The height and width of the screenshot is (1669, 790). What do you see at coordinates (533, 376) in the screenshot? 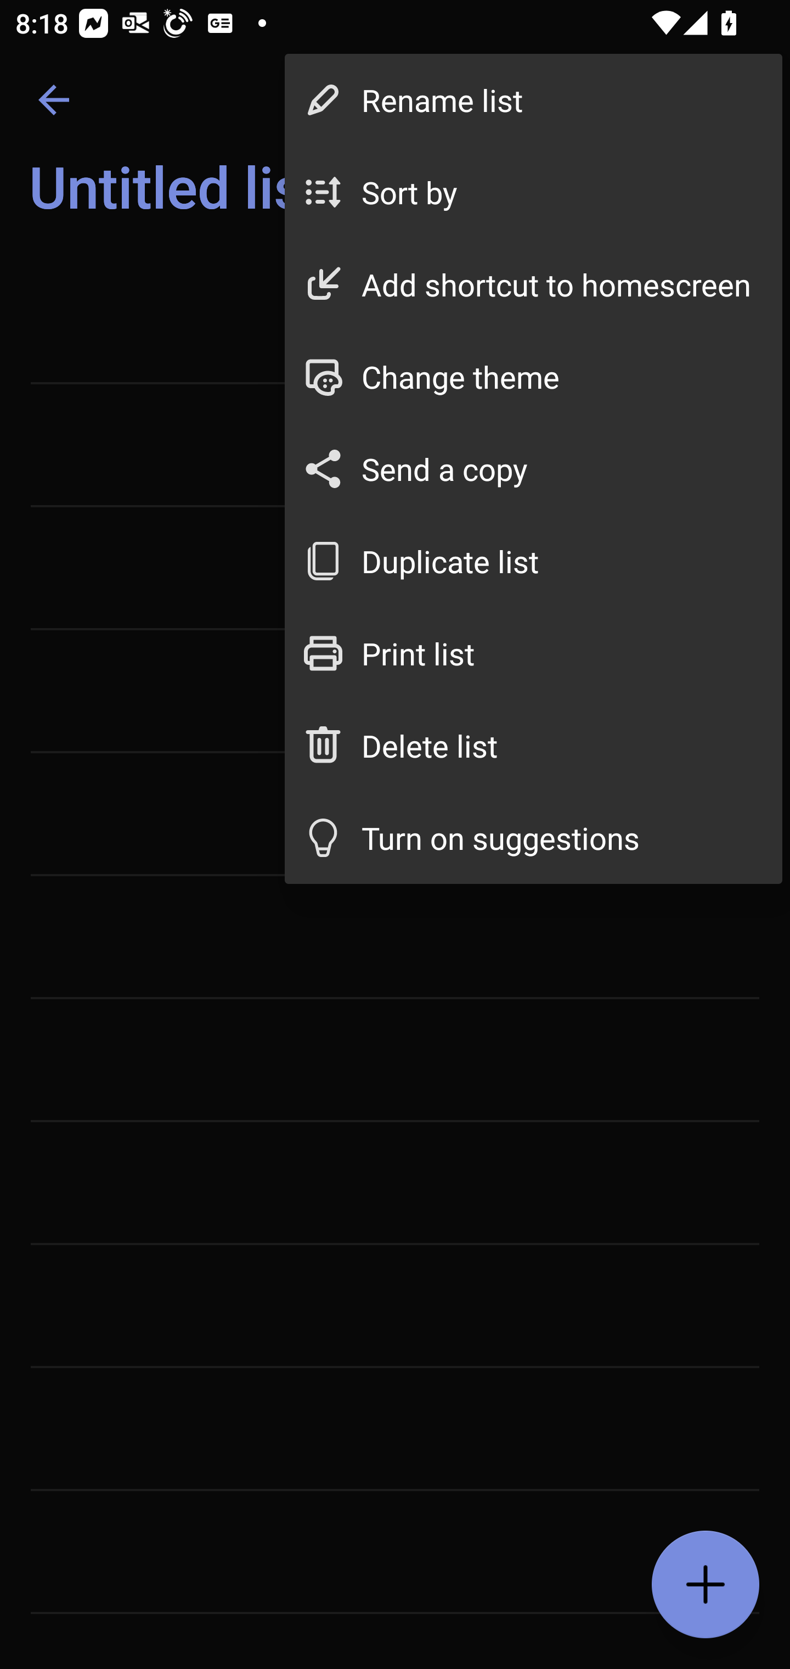
I see `Change theme4 in 9 Change theme` at bounding box center [533, 376].